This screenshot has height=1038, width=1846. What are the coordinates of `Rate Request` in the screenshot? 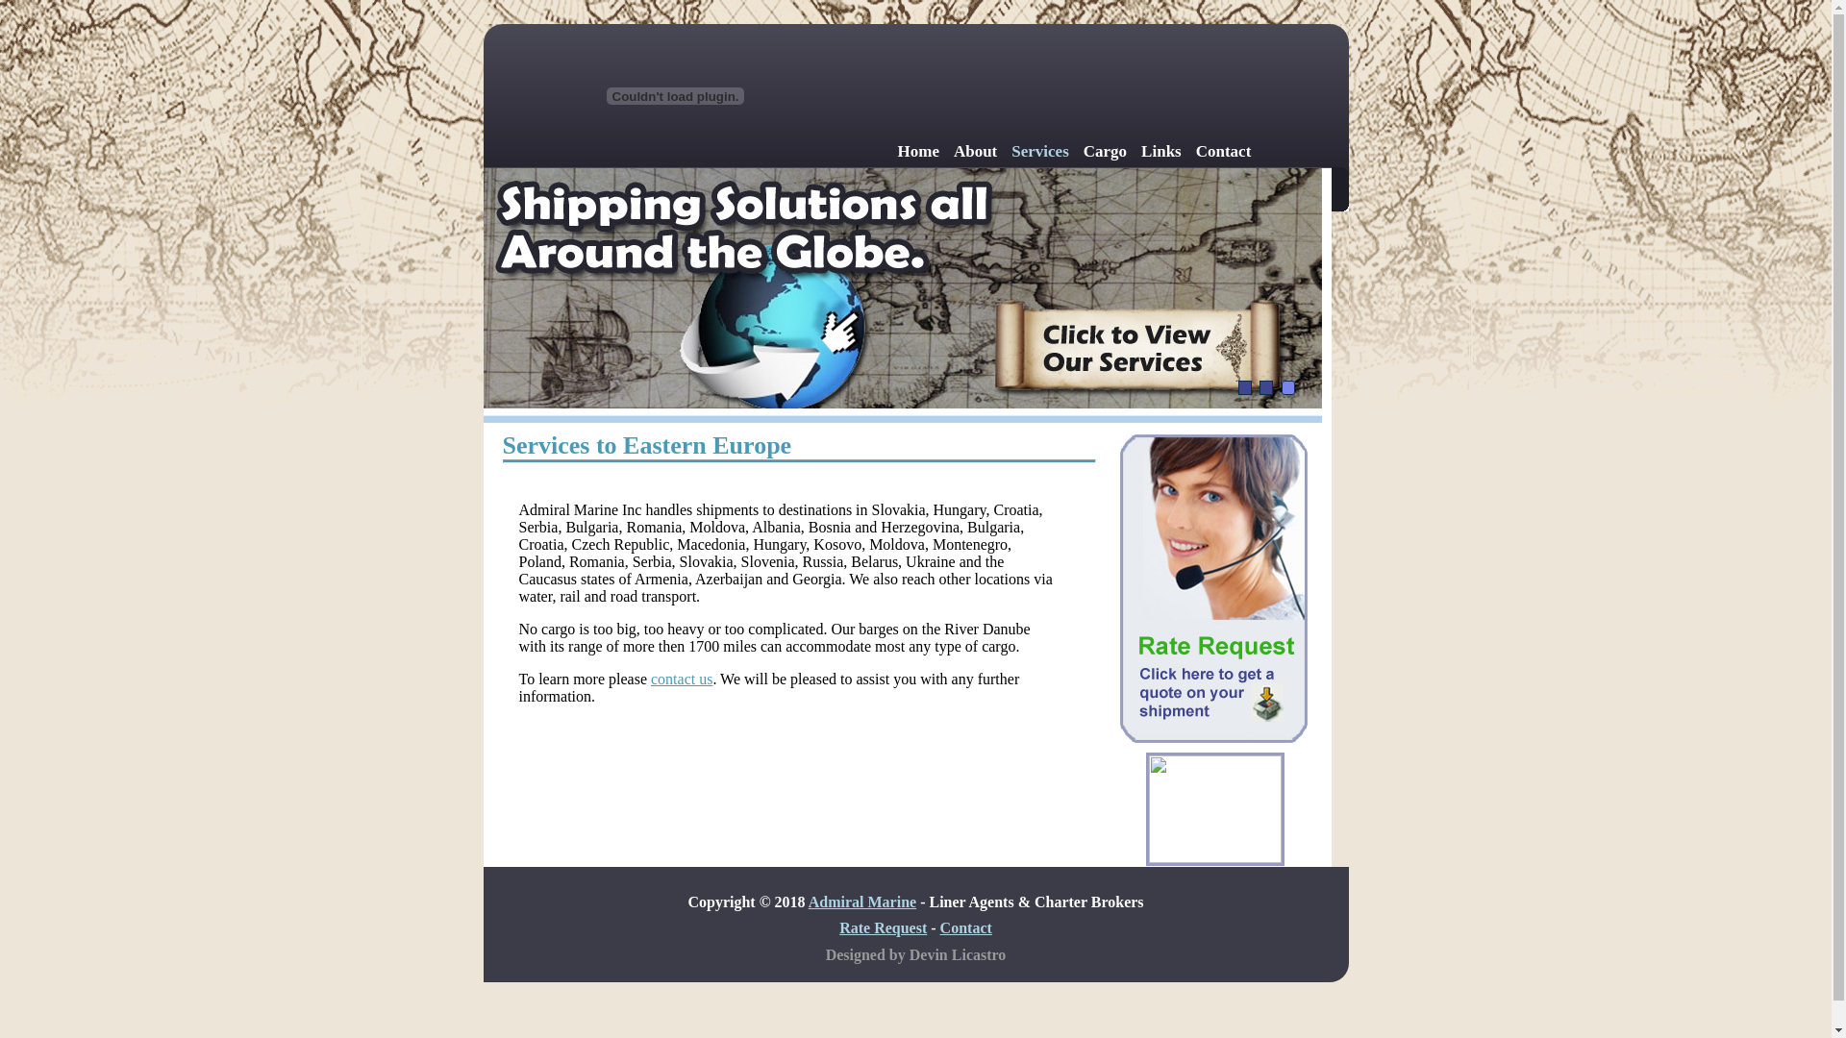 It's located at (883, 928).